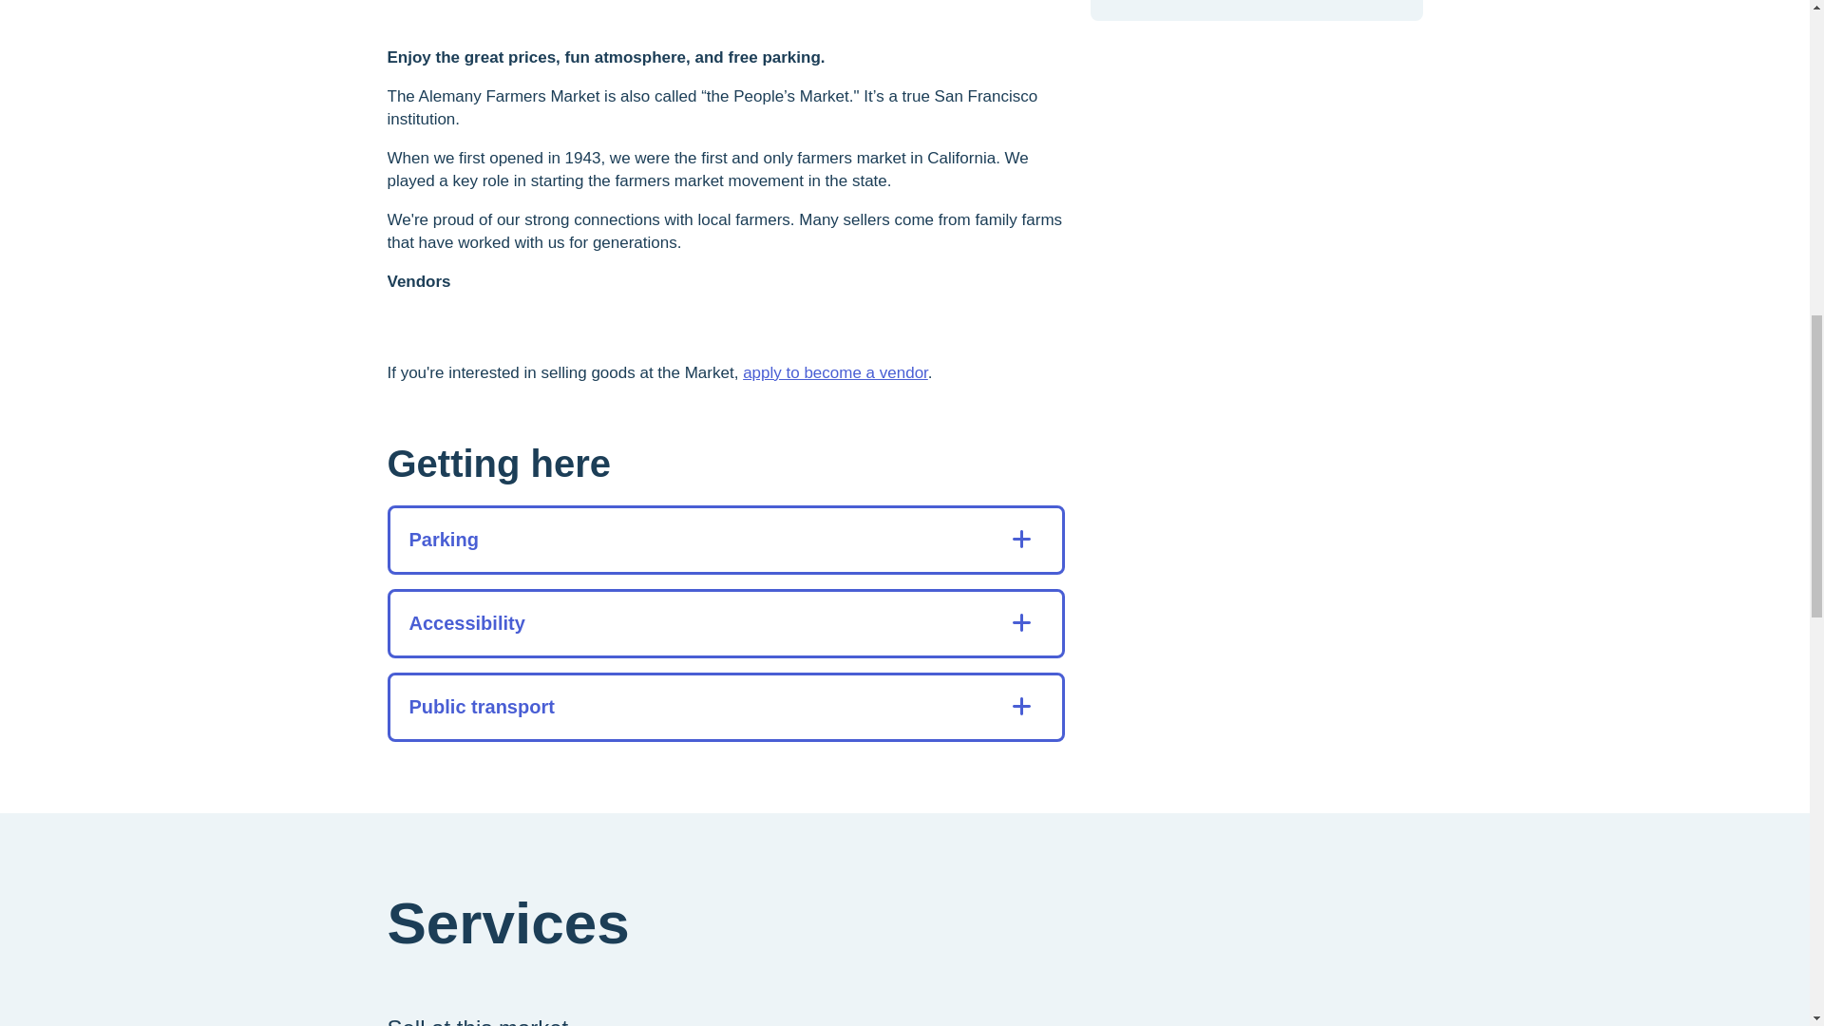  I want to click on apply to become a vendor, so click(835, 372).